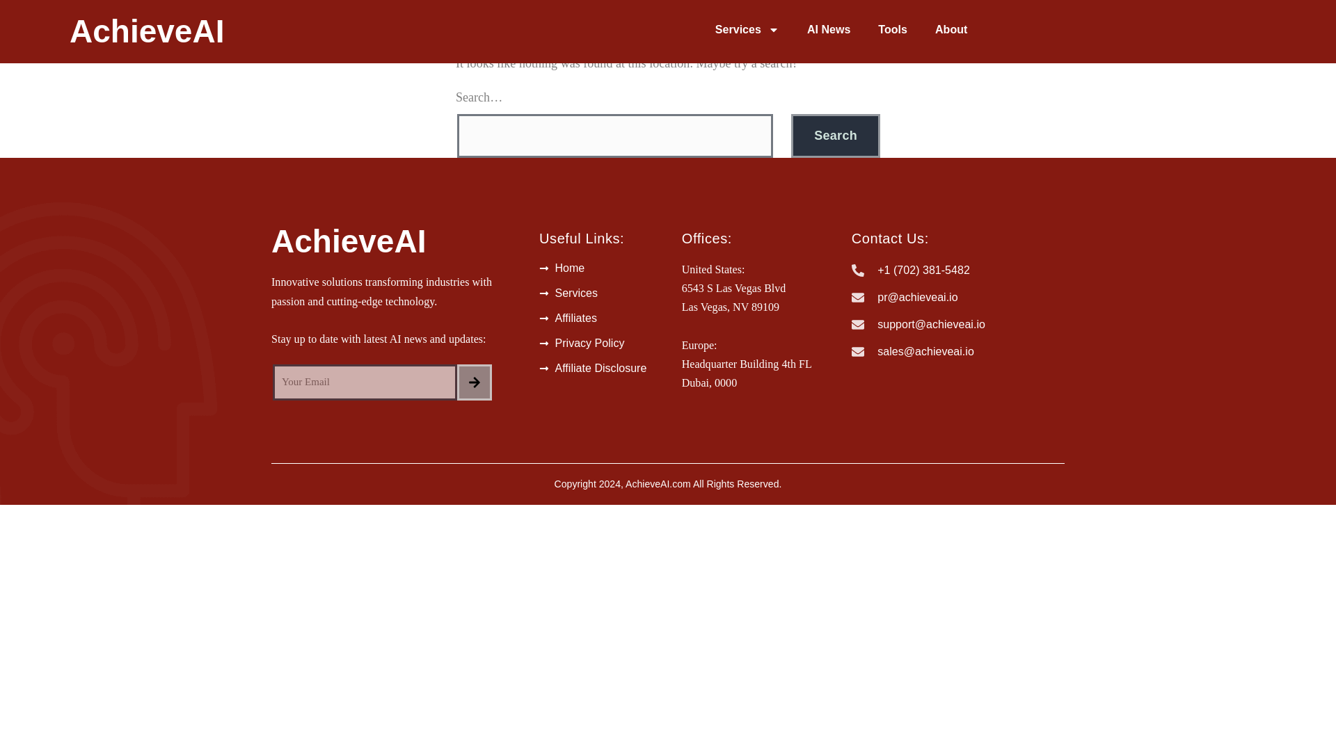 The width and height of the screenshot is (1336, 751). Describe the element at coordinates (348, 241) in the screenshot. I see `AchieveAI` at that location.